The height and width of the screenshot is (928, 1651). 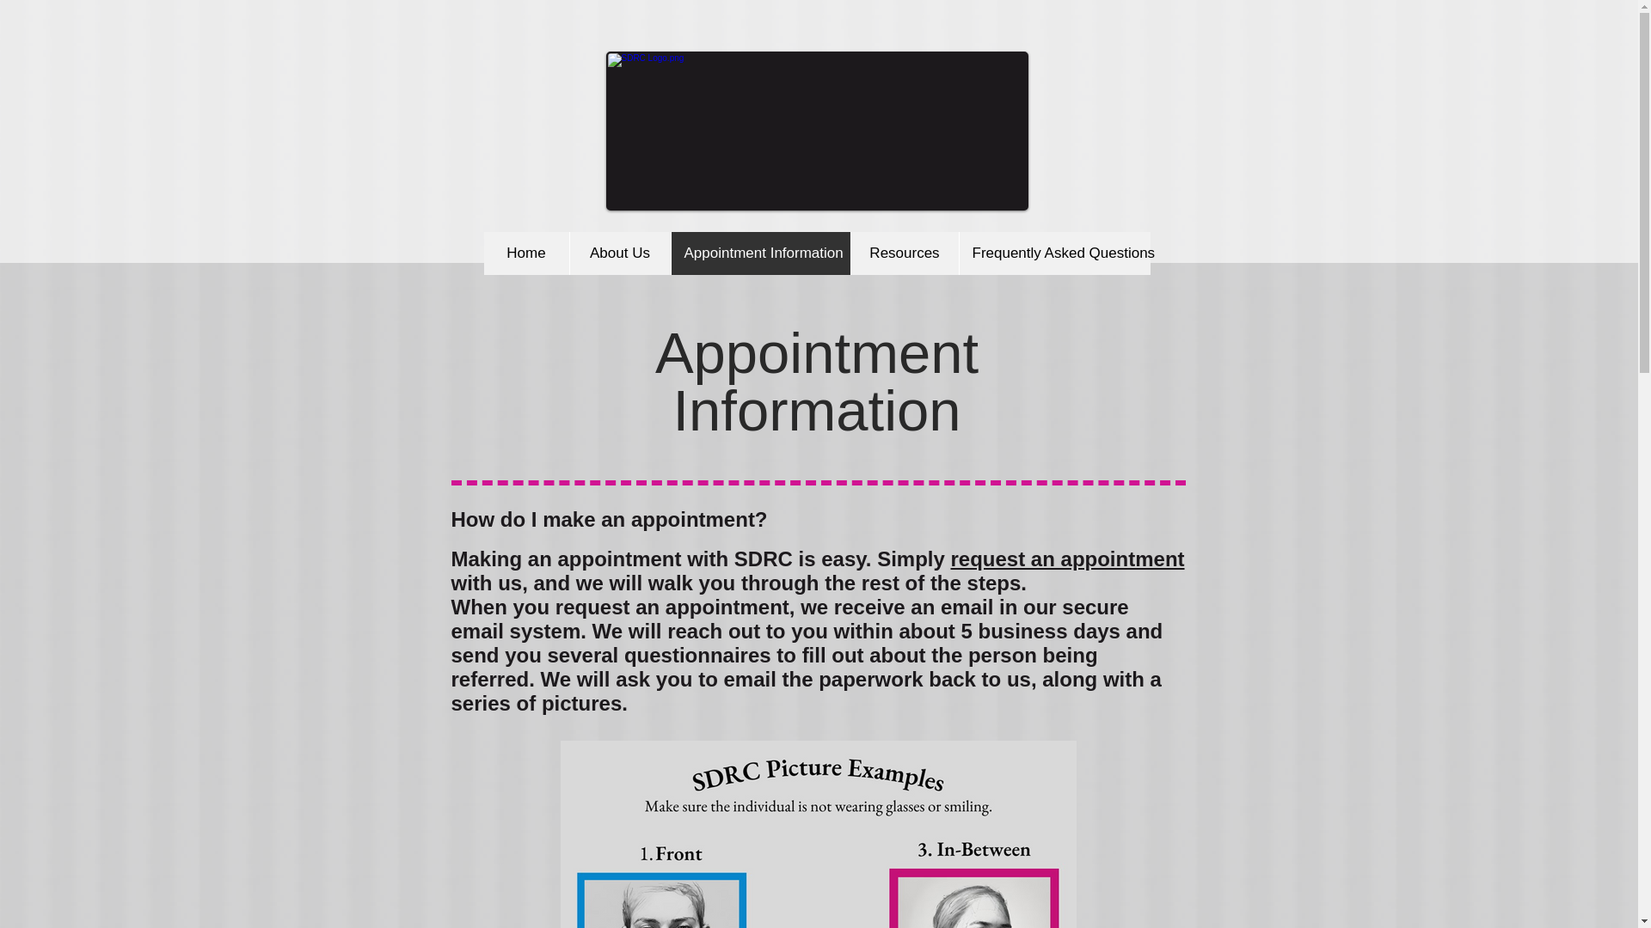 I want to click on Appointment Information, so click(x=760, y=253).